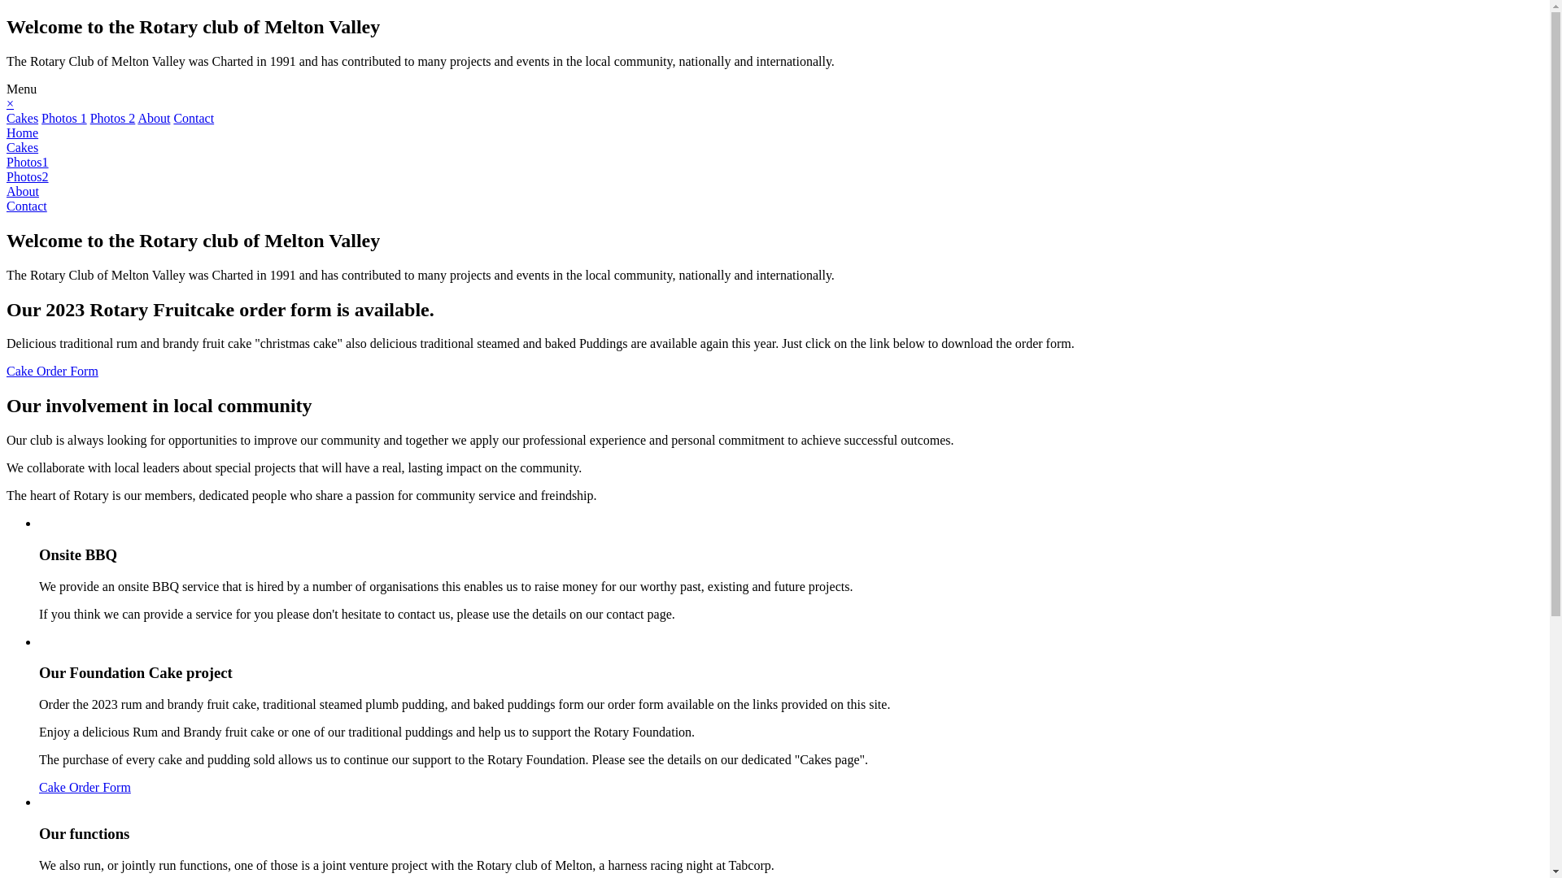  I want to click on Home, so click(23, 133).